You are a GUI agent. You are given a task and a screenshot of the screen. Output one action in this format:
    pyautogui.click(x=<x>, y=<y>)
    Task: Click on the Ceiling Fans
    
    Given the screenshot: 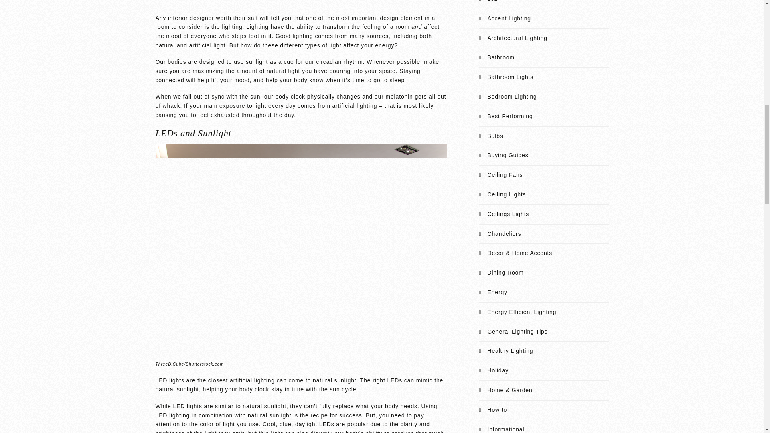 What is the action you would take?
    pyautogui.click(x=505, y=174)
    